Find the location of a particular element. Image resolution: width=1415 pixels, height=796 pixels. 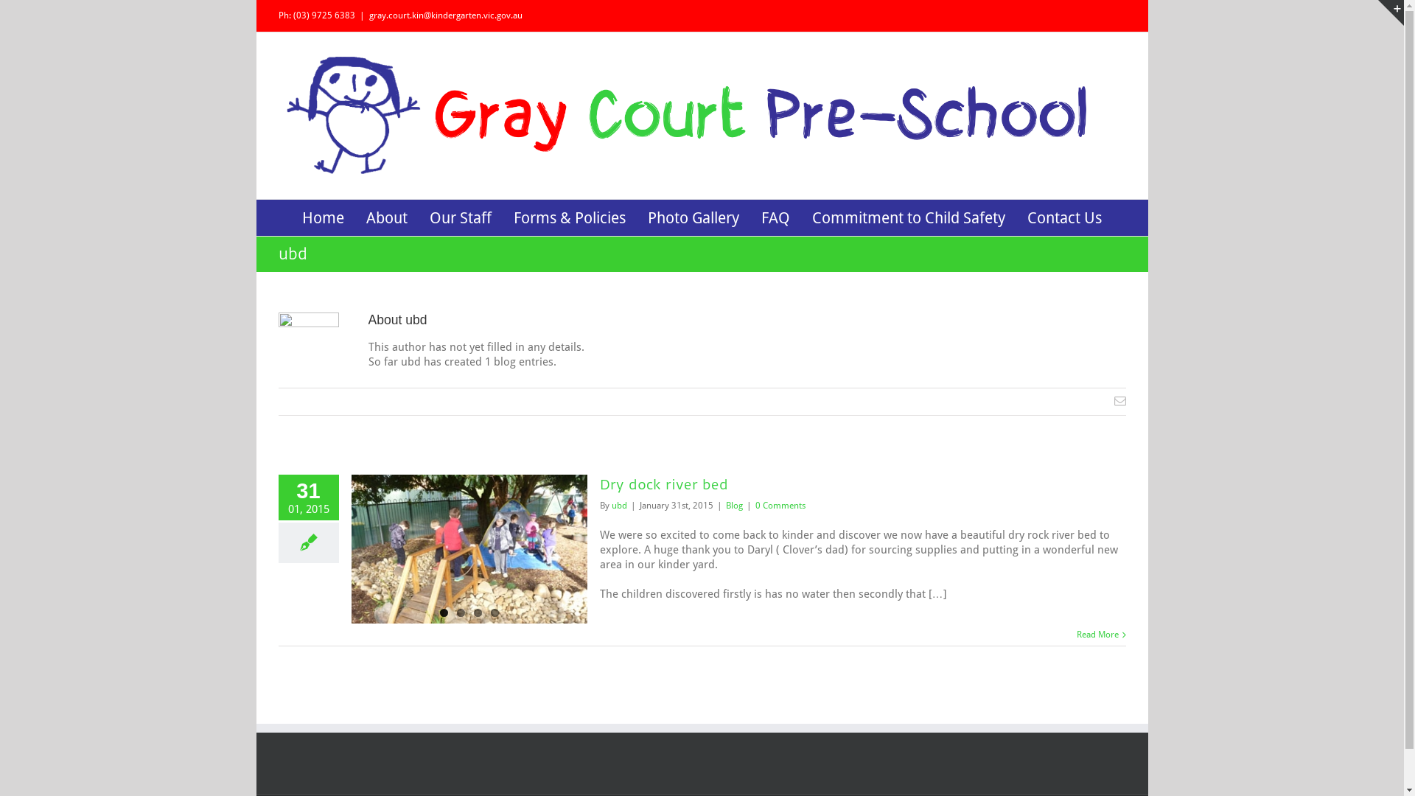

Home is located at coordinates (323, 217).